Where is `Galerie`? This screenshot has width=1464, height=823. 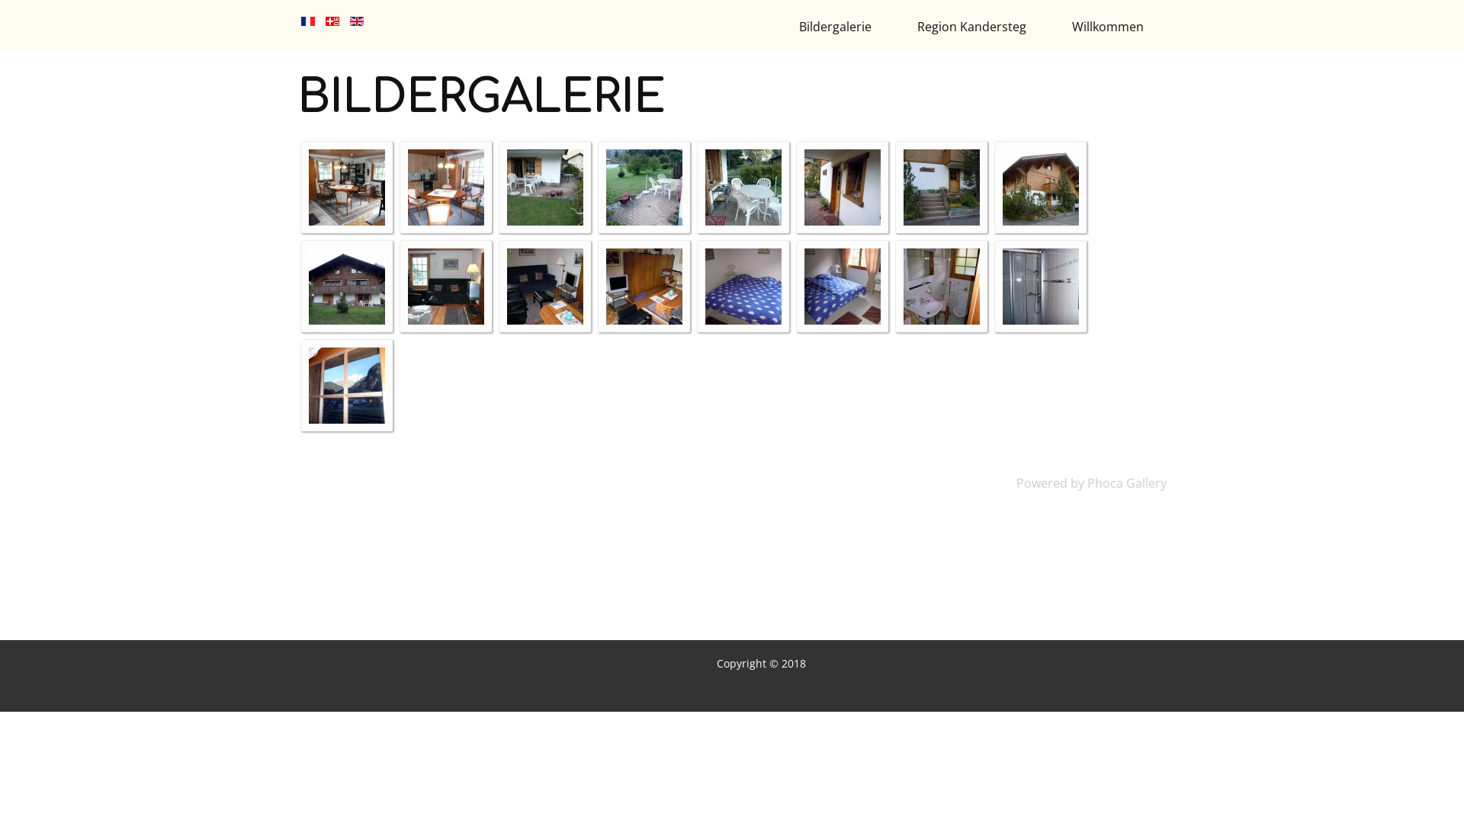
Galerie is located at coordinates (743, 320).